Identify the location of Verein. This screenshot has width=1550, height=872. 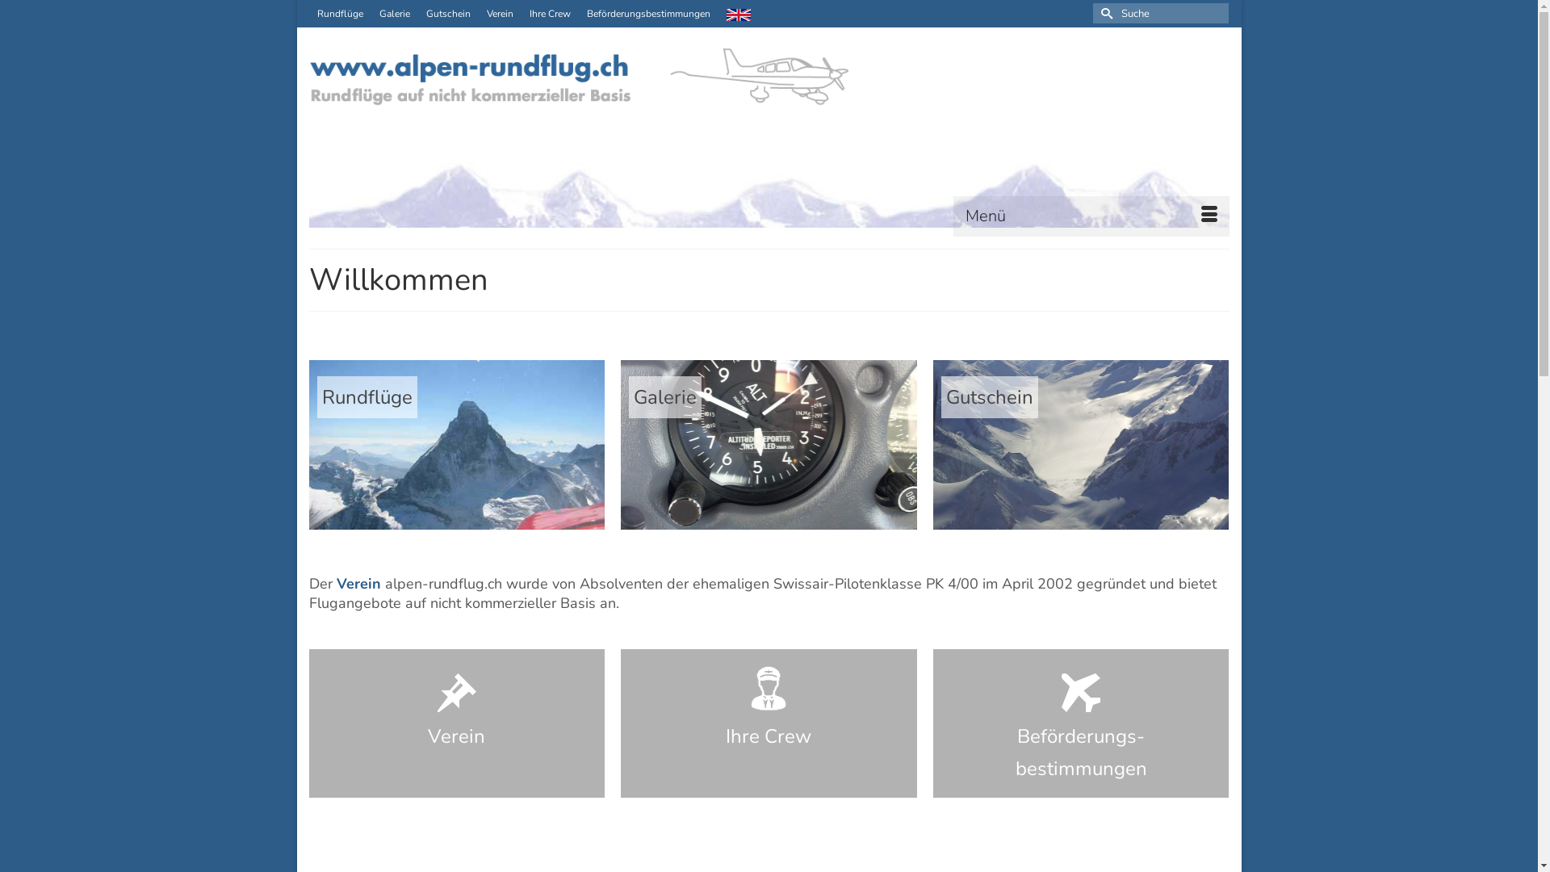
(499, 14).